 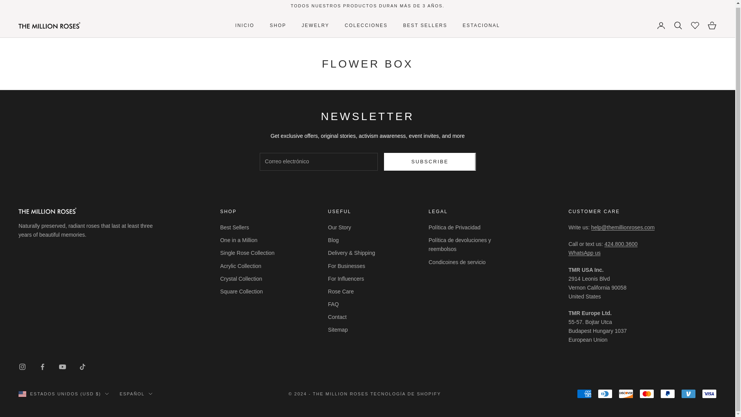 What do you see at coordinates (49, 25) in the screenshot?
I see `The Million Roses` at bounding box center [49, 25].